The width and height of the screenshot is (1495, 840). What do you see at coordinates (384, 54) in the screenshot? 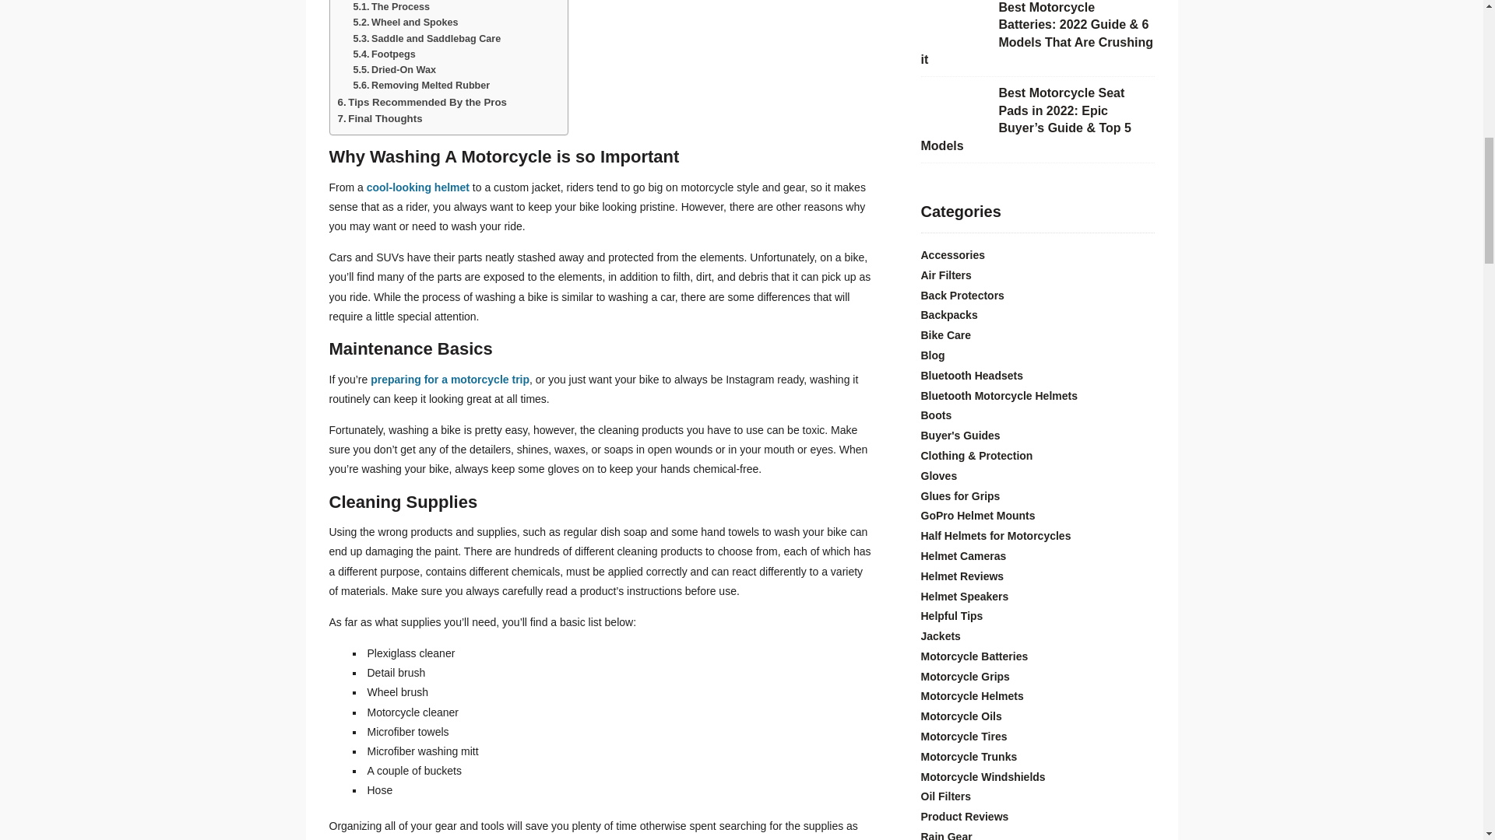
I see `Footpegs` at bounding box center [384, 54].